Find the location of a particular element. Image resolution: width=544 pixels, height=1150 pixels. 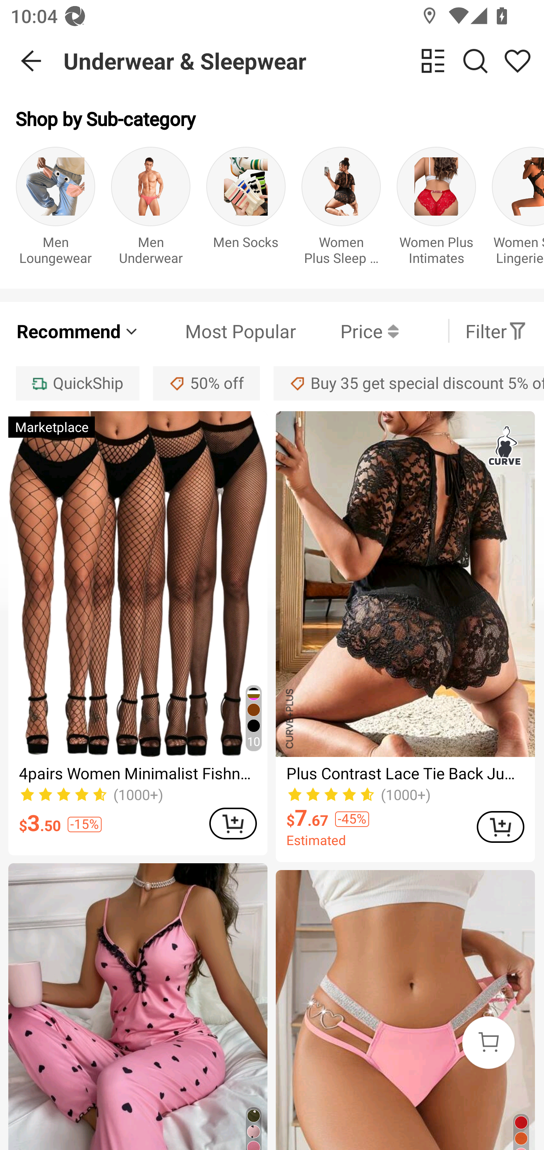

Most Popular is located at coordinates (218, 331).